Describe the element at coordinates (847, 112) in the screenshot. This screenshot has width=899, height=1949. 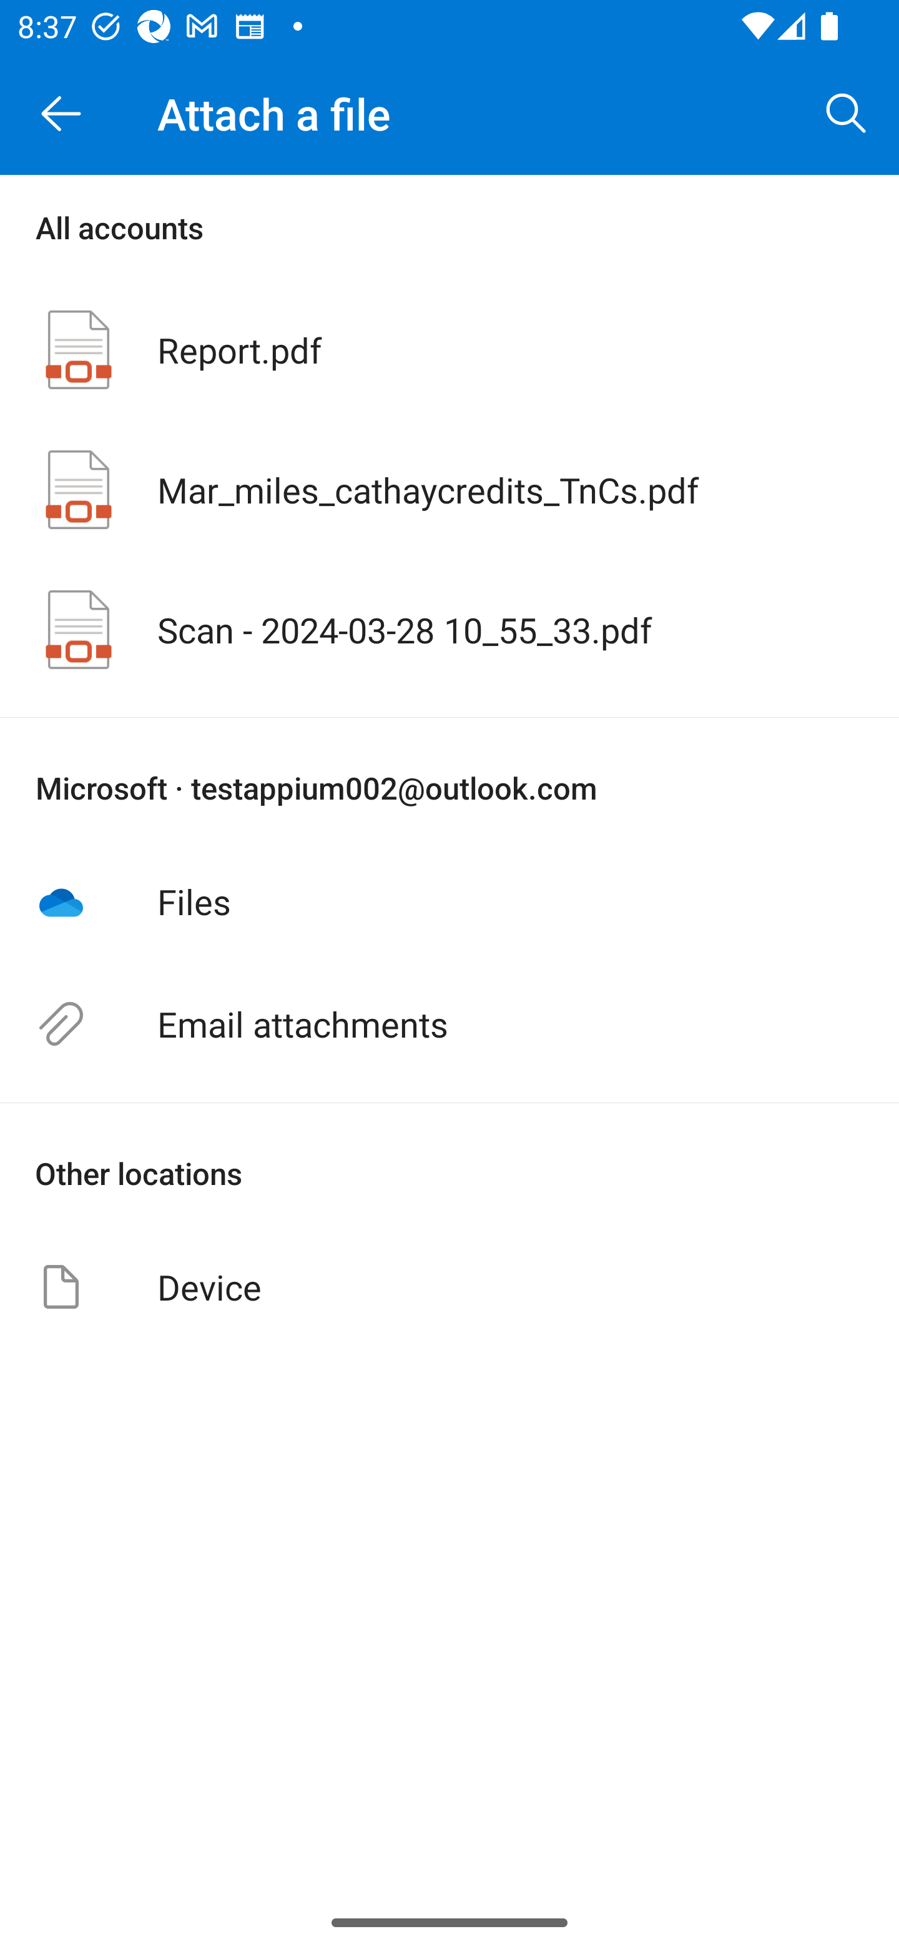
I see `Search button` at that location.